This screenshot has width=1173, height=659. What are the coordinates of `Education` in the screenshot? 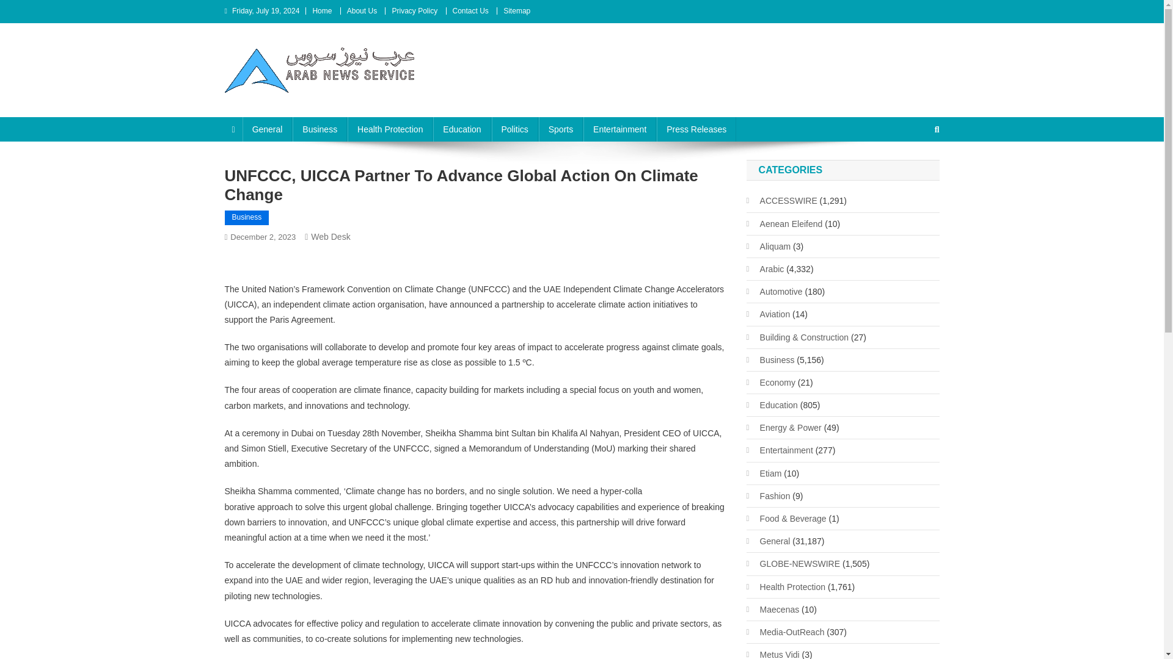 It's located at (461, 129).